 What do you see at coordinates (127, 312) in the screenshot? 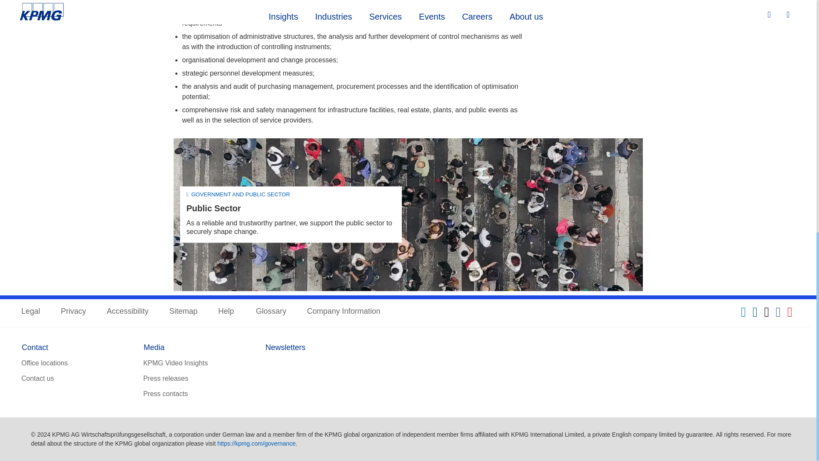
I see `Accessibility` at bounding box center [127, 312].